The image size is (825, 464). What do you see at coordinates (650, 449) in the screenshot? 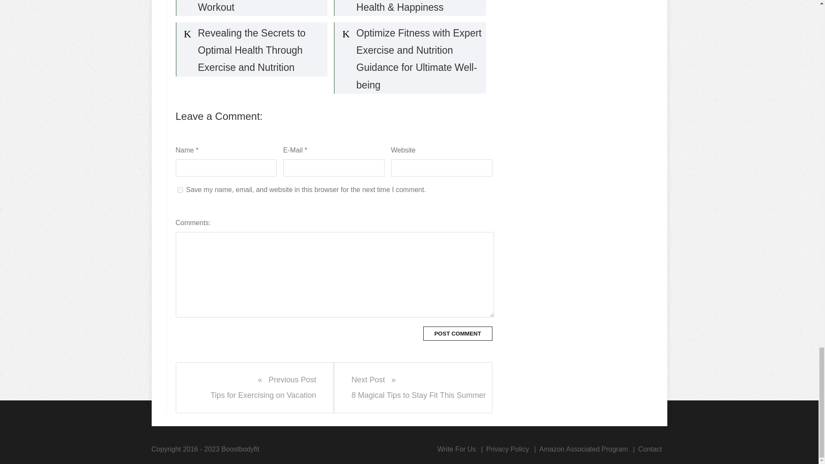
I see `Contact` at bounding box center [650, 449].